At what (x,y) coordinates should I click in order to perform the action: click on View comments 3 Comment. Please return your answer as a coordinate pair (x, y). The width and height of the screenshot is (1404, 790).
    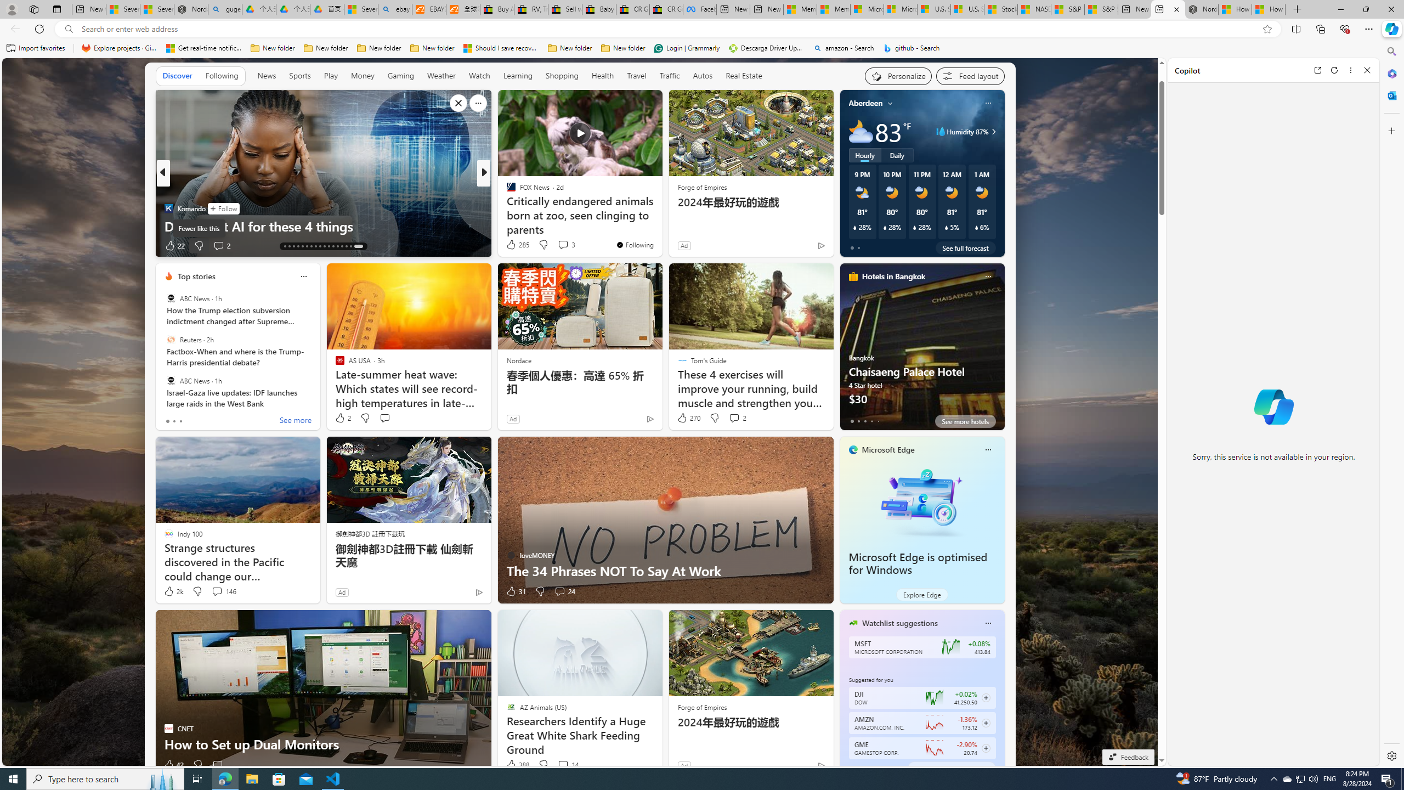
    Looking at the image, I should click on (563, 245).